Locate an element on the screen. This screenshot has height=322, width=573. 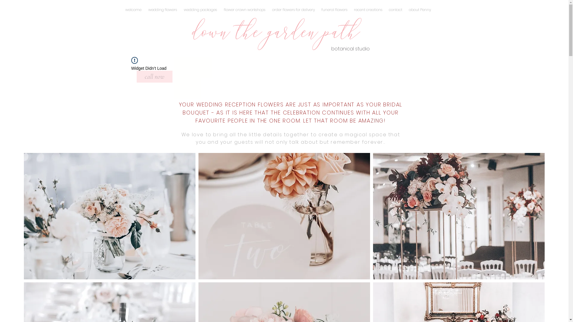
flower crown workshops is located at coordinates (244, 10).